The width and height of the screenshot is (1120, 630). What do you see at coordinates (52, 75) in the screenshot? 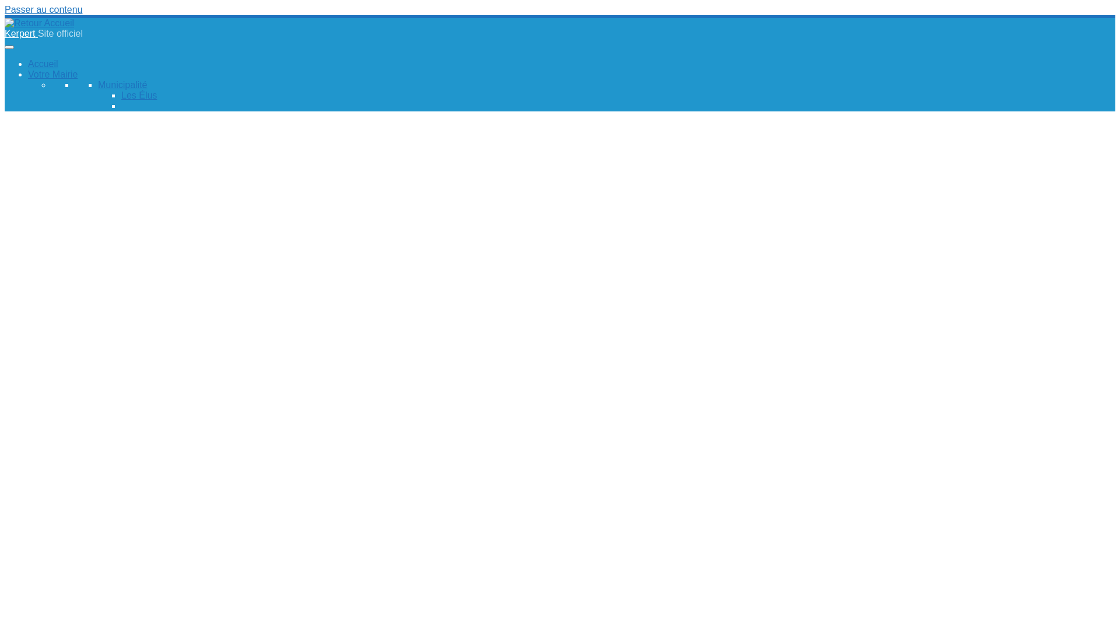
I see `Votre Mairie` at bounding box center [52, 75].